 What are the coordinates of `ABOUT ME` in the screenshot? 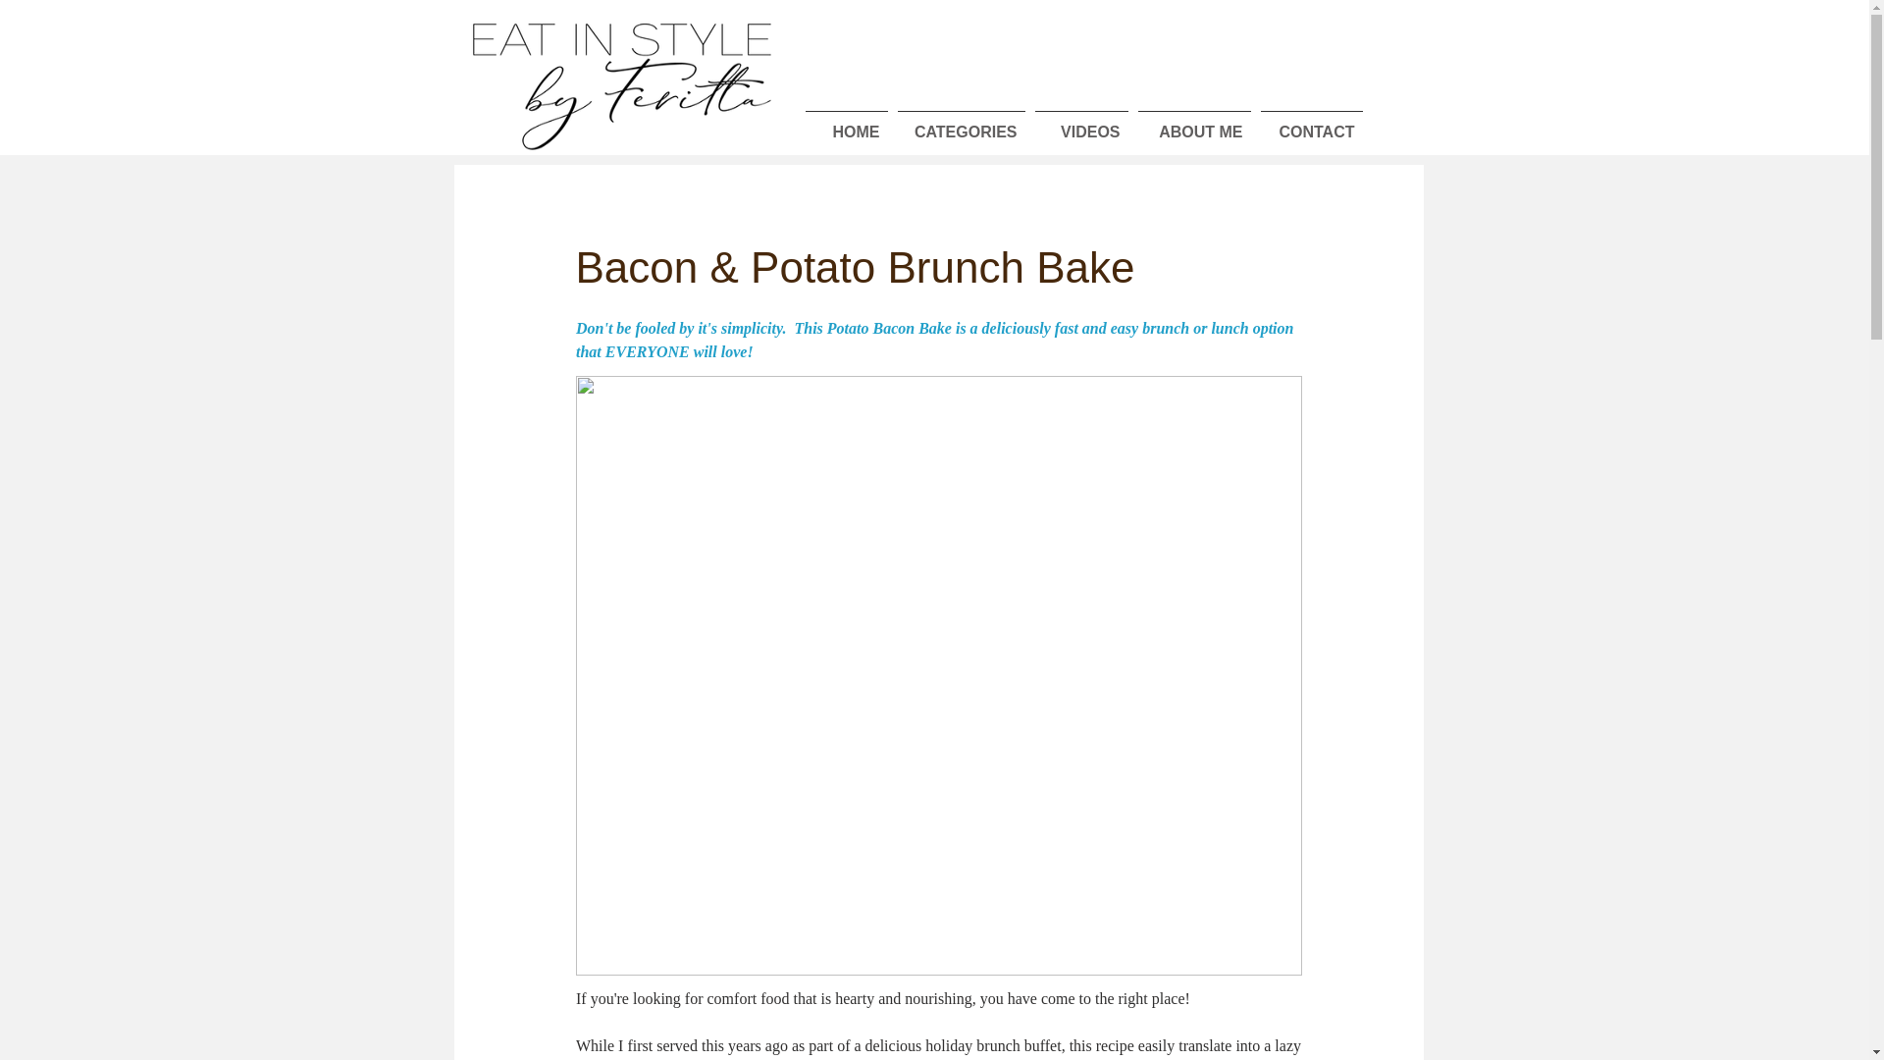 It's located at (1193, 124).